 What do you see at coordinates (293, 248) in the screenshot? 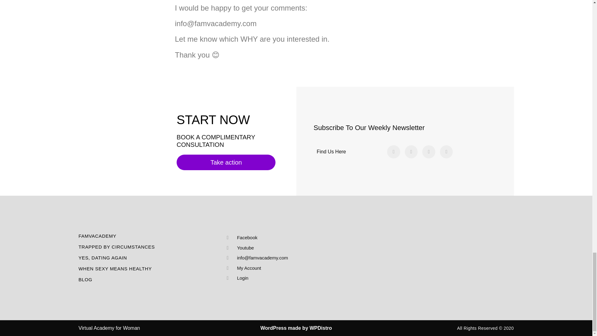
I see `Youtube` at bounding box center [293, 248].